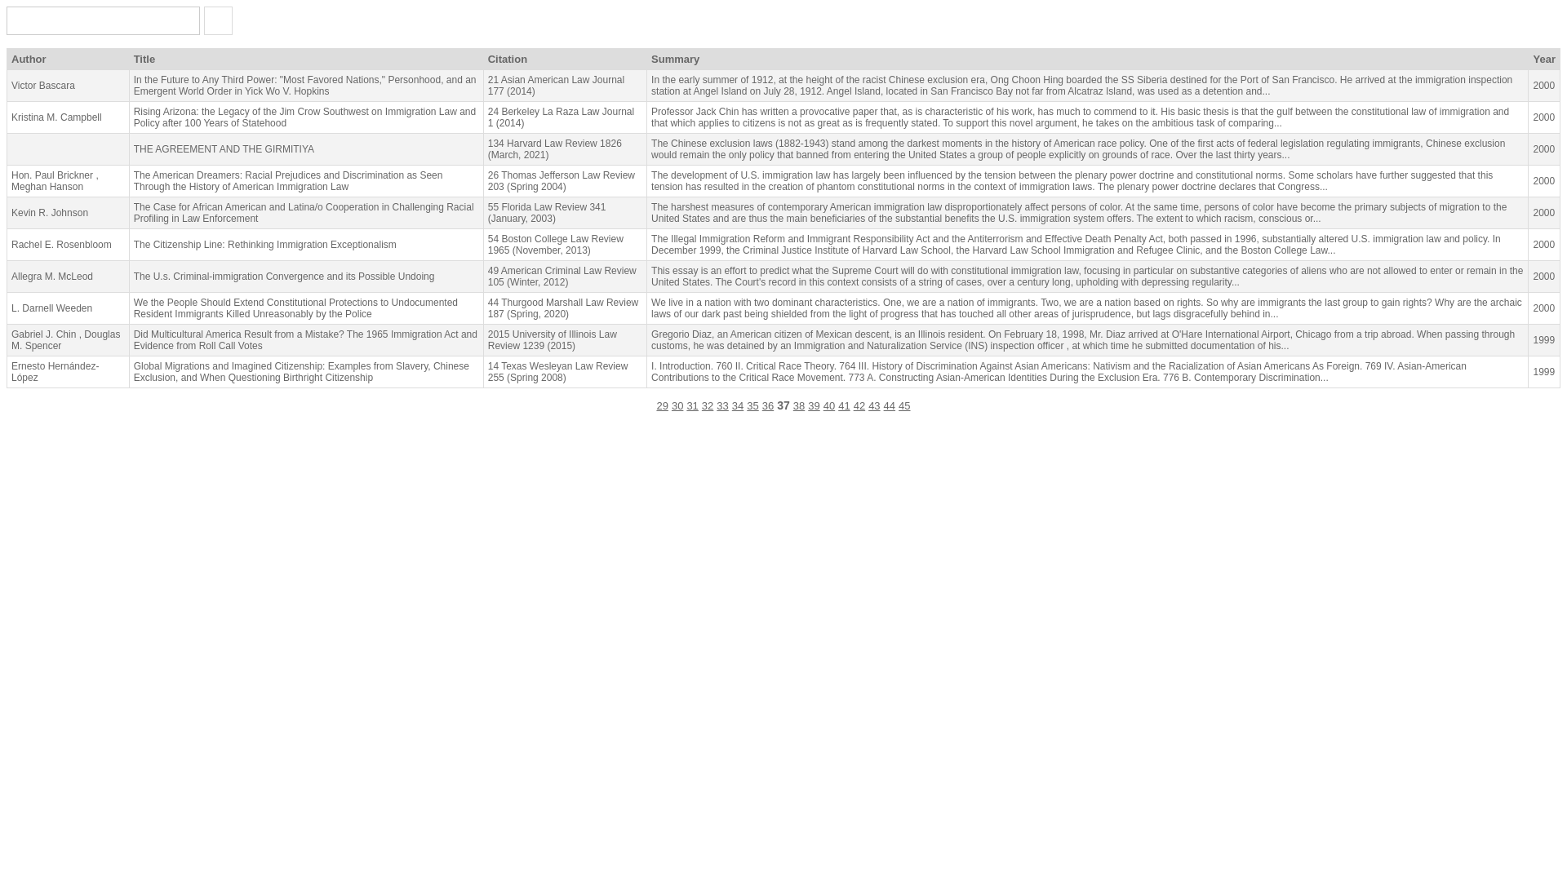 This screenshot has height=881, width=1567. What do you see at coordinates (767, 406) in the screenshot?
I see `36` at bounding box center [767, 406].